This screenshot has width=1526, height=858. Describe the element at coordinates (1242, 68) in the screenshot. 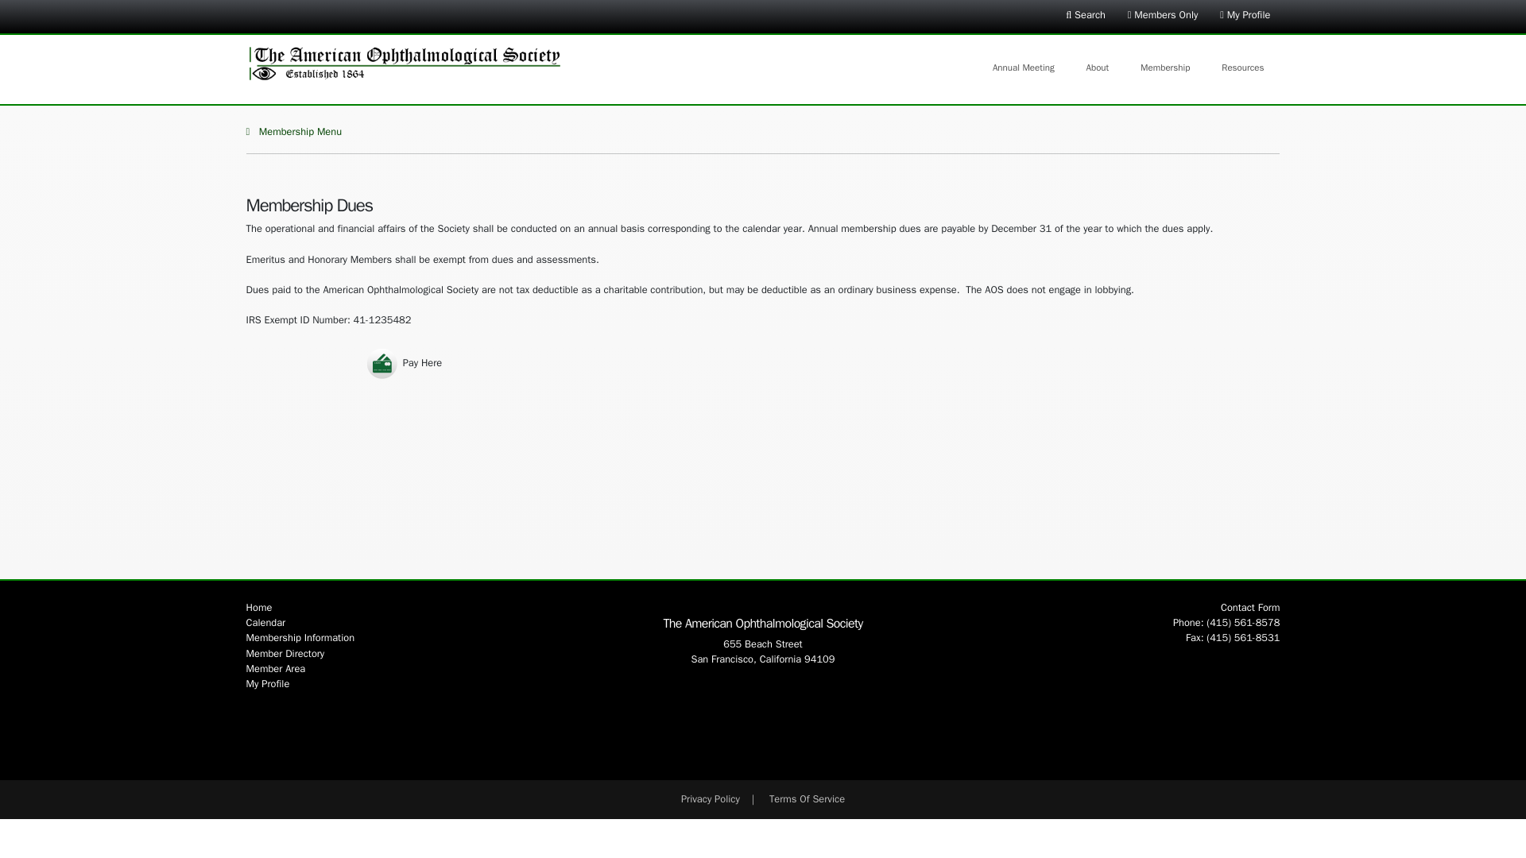

I see `Resources` at that location.